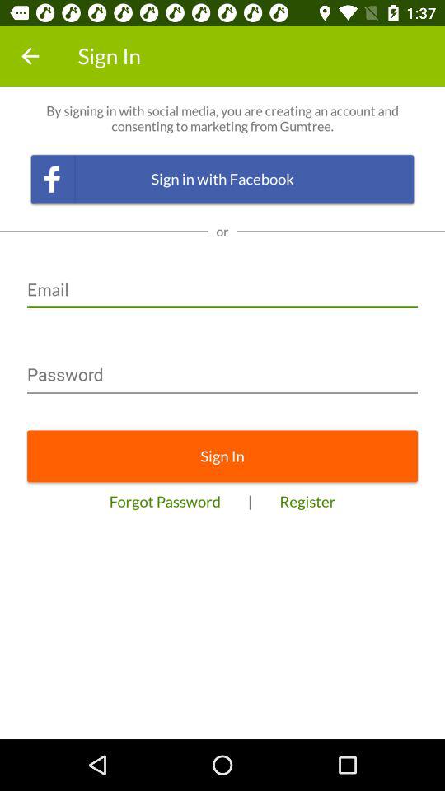 The width and height of the screenshot is (445, 791). I want to click on turn on the item to the left of sign in item, so click(30, 56).